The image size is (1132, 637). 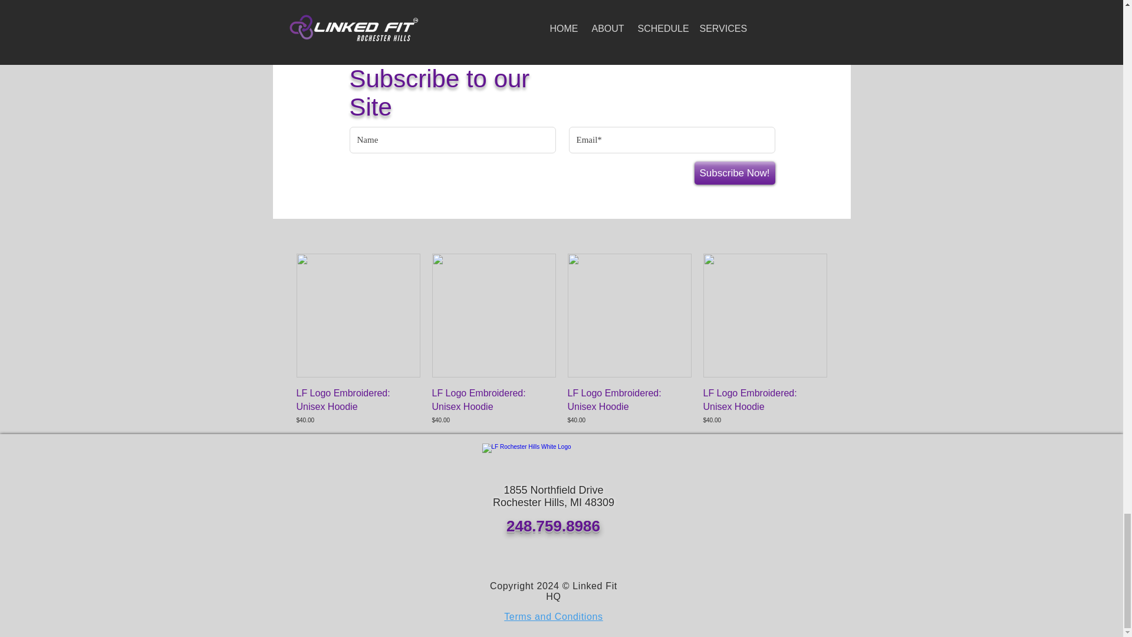 What do you see at coordinates (735, 173) in the screenshot?
I see `Subscribe Now!` at bounding box center [735, 173].